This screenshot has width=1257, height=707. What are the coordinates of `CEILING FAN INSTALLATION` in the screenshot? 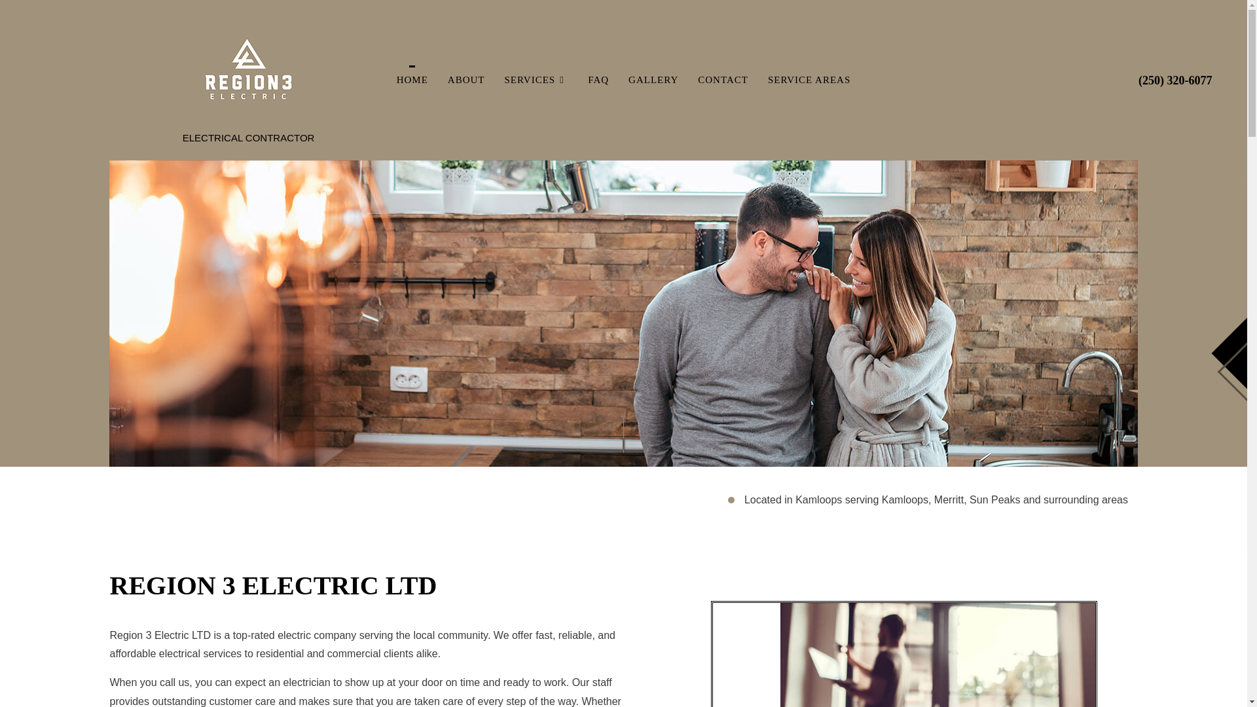 It's located at (433, 127).